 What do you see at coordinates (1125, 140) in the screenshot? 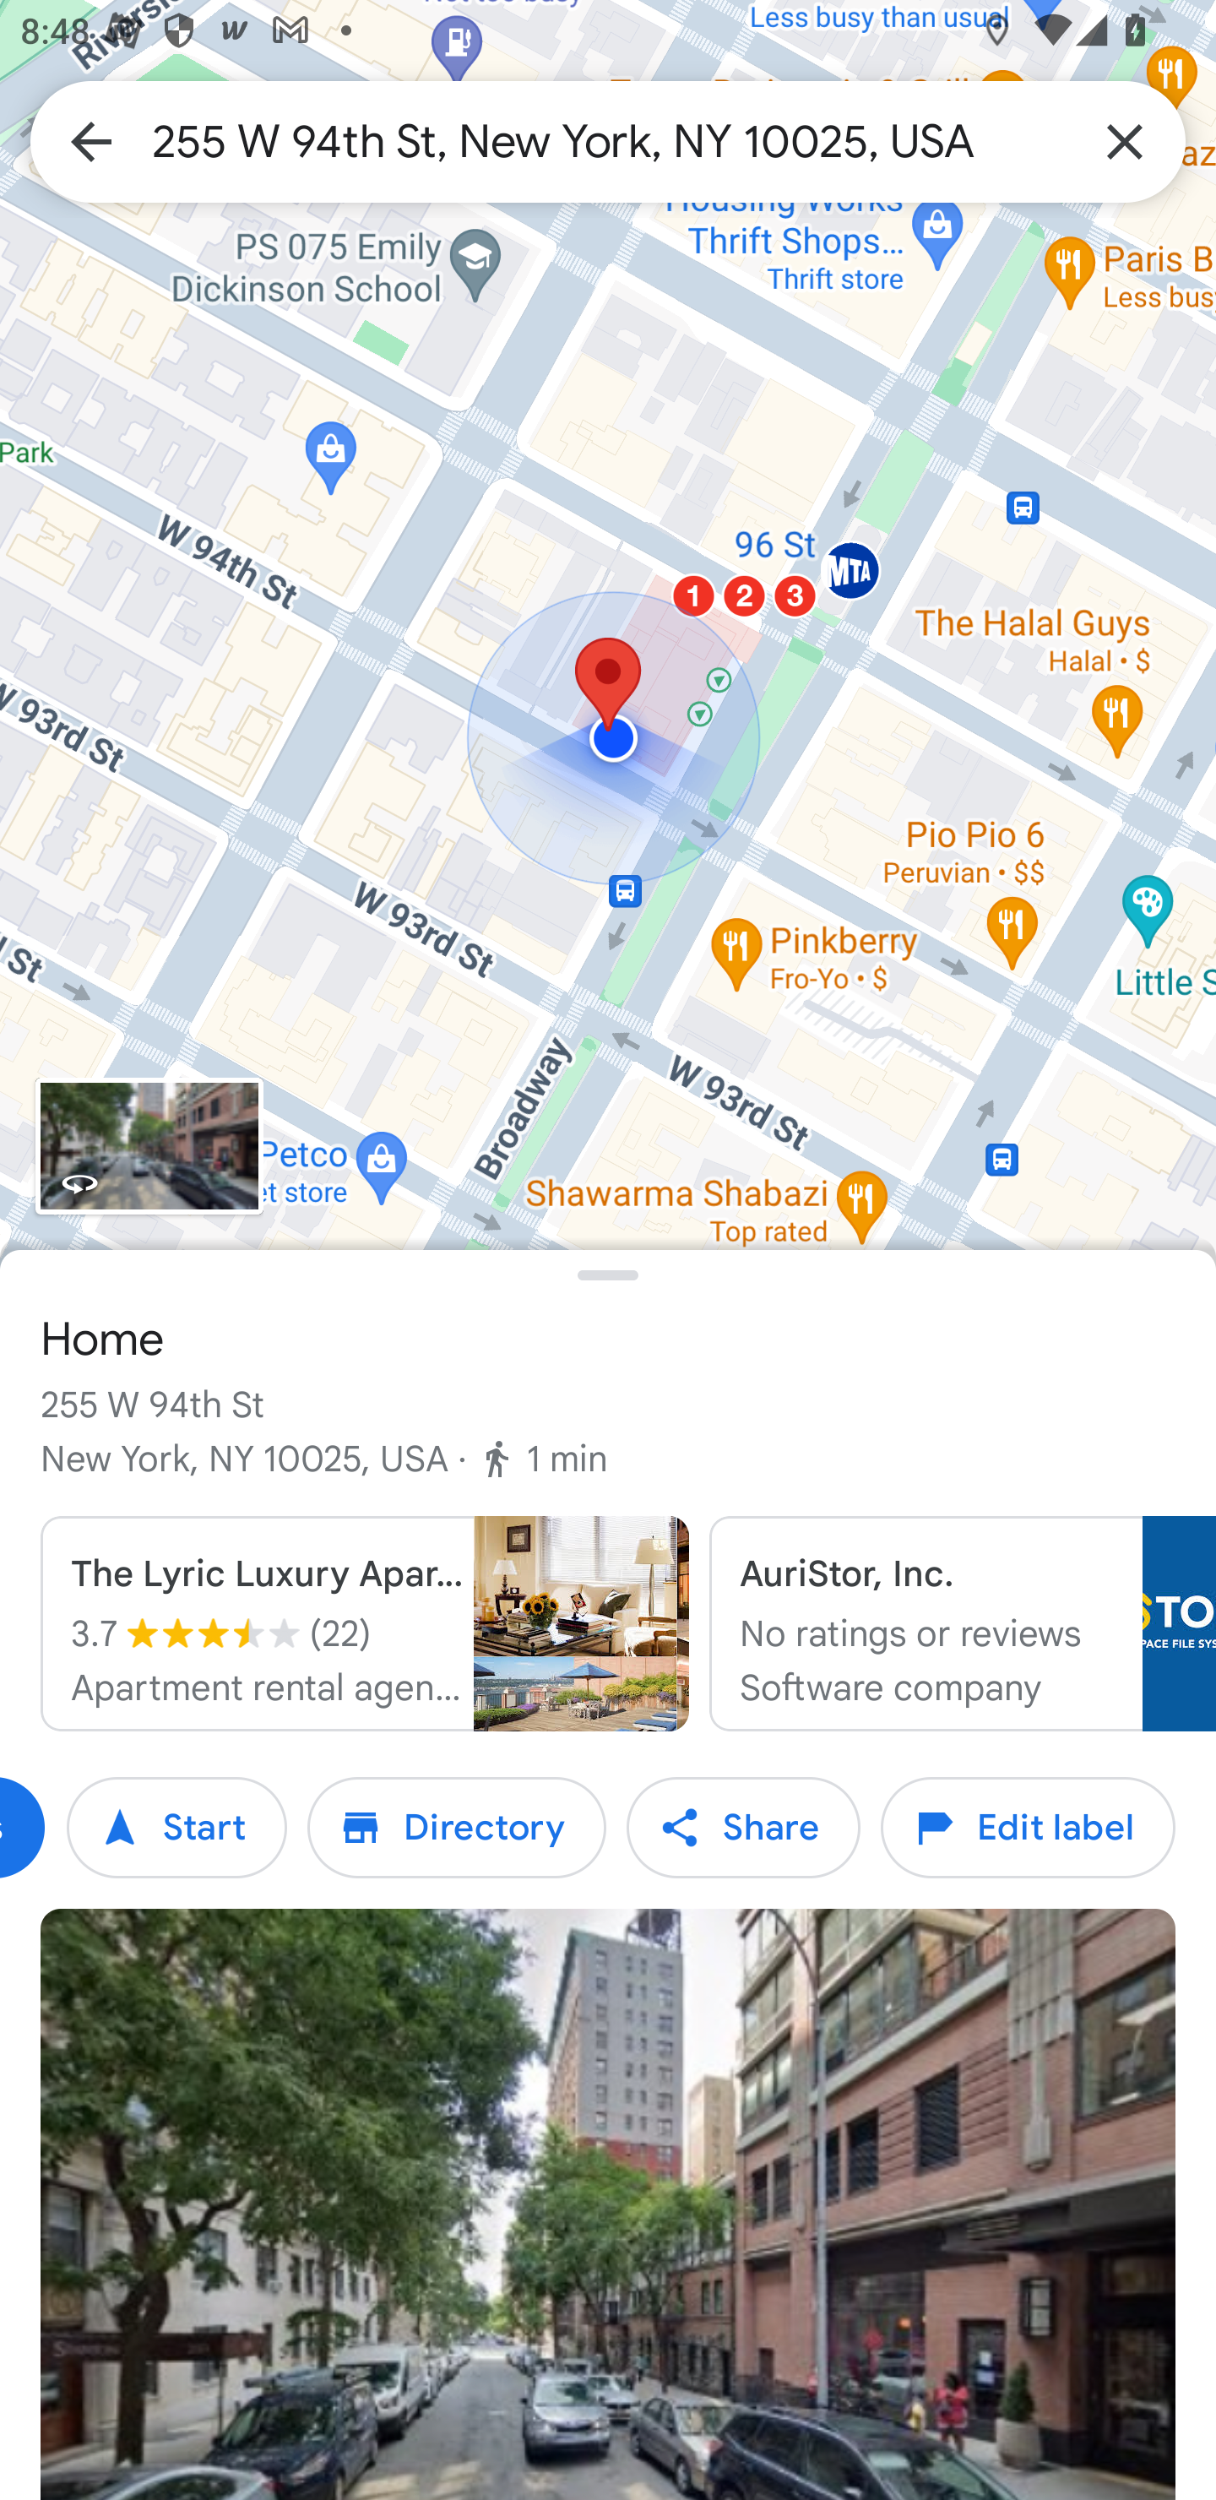
I see `Clear` at bounding box center [1125, 140].